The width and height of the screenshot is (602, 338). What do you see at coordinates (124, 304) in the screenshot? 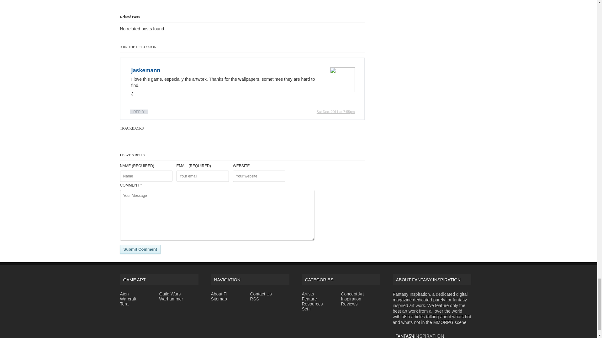
I see `Tera` at bounding box center [124, 304].